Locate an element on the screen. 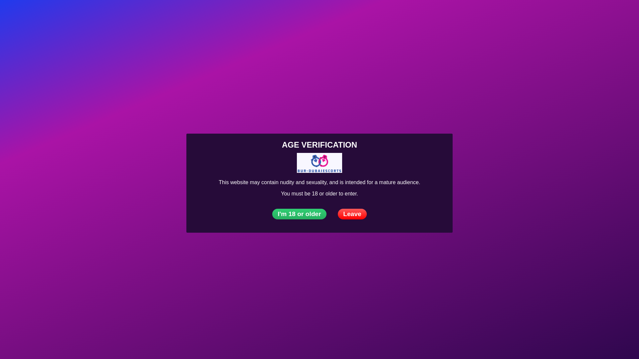 The image size is (639, 359). Contact Us is located at coordinates (626, 14).